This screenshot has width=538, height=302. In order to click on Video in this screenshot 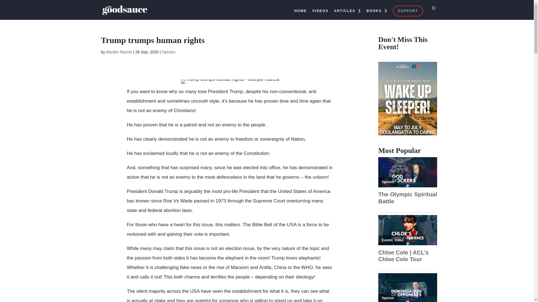, I will do `click(399, 240)`.